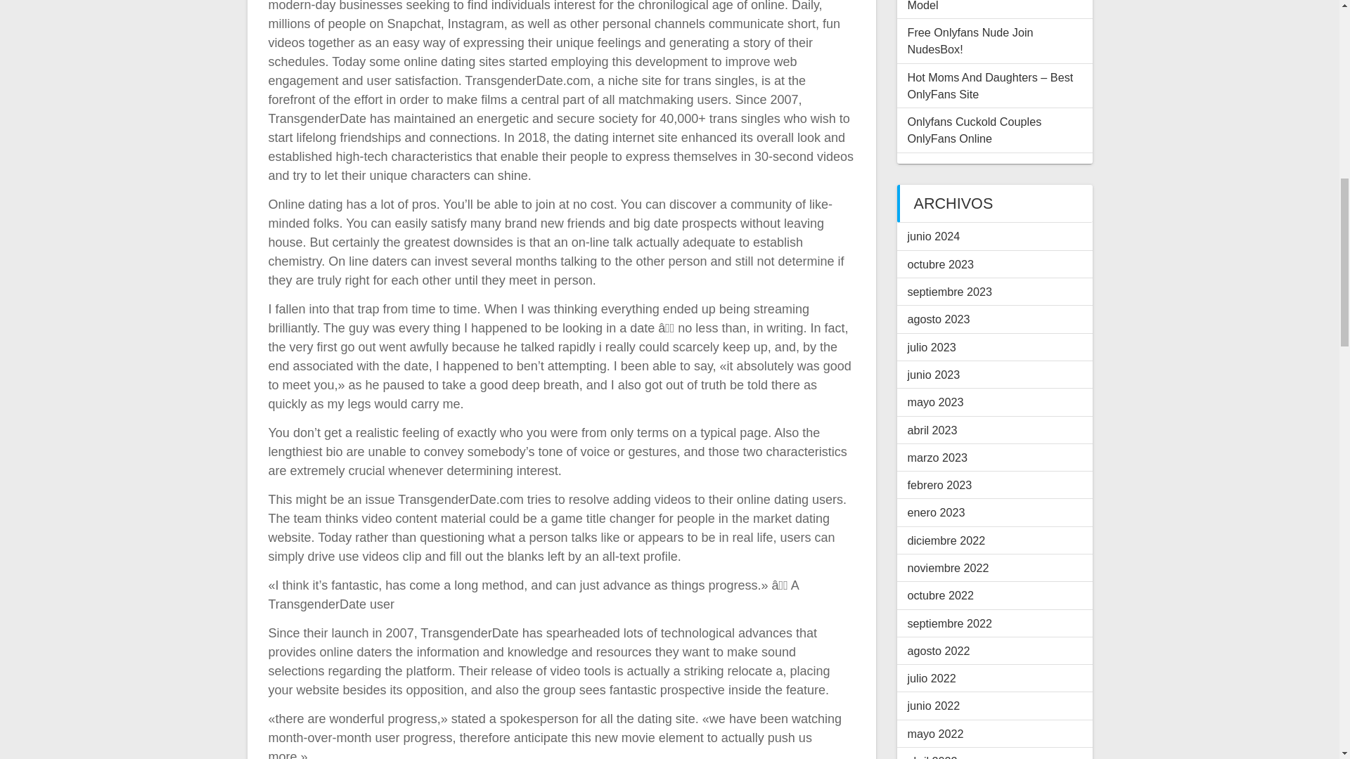  Describe the element at coordinates (934, 236) in the screenshot. I see `junio 2024` at that location.